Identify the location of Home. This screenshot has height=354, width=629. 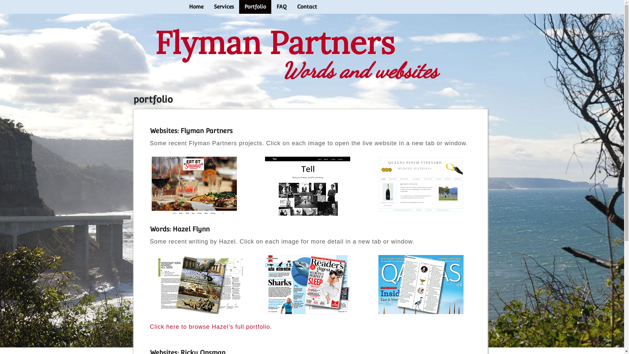
(196, 7).